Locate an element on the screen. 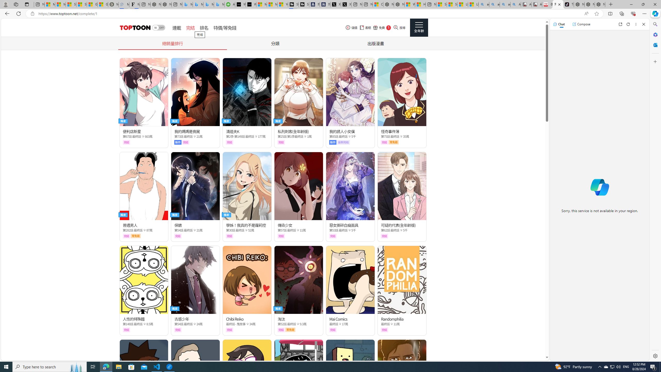  Microsoft 365 is located at coordinates (655, 35).